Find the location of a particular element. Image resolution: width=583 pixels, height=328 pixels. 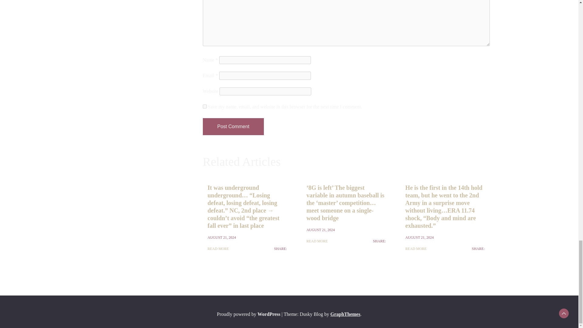

Post Comment is located at coordinates (233, 126).